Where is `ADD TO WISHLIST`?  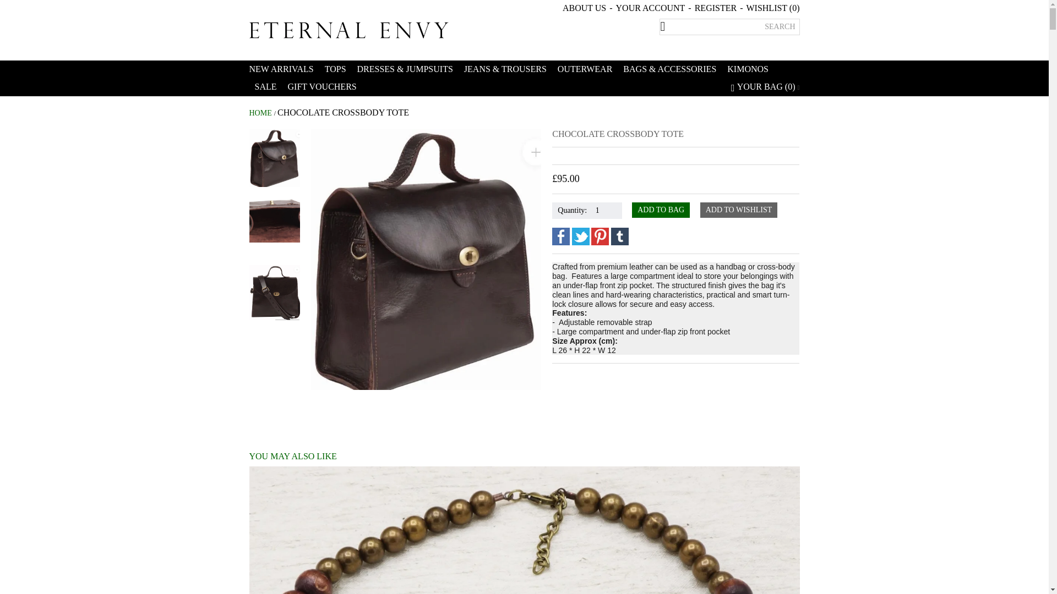
ADD TO WISHLIST is located at coordinates (739, 210).